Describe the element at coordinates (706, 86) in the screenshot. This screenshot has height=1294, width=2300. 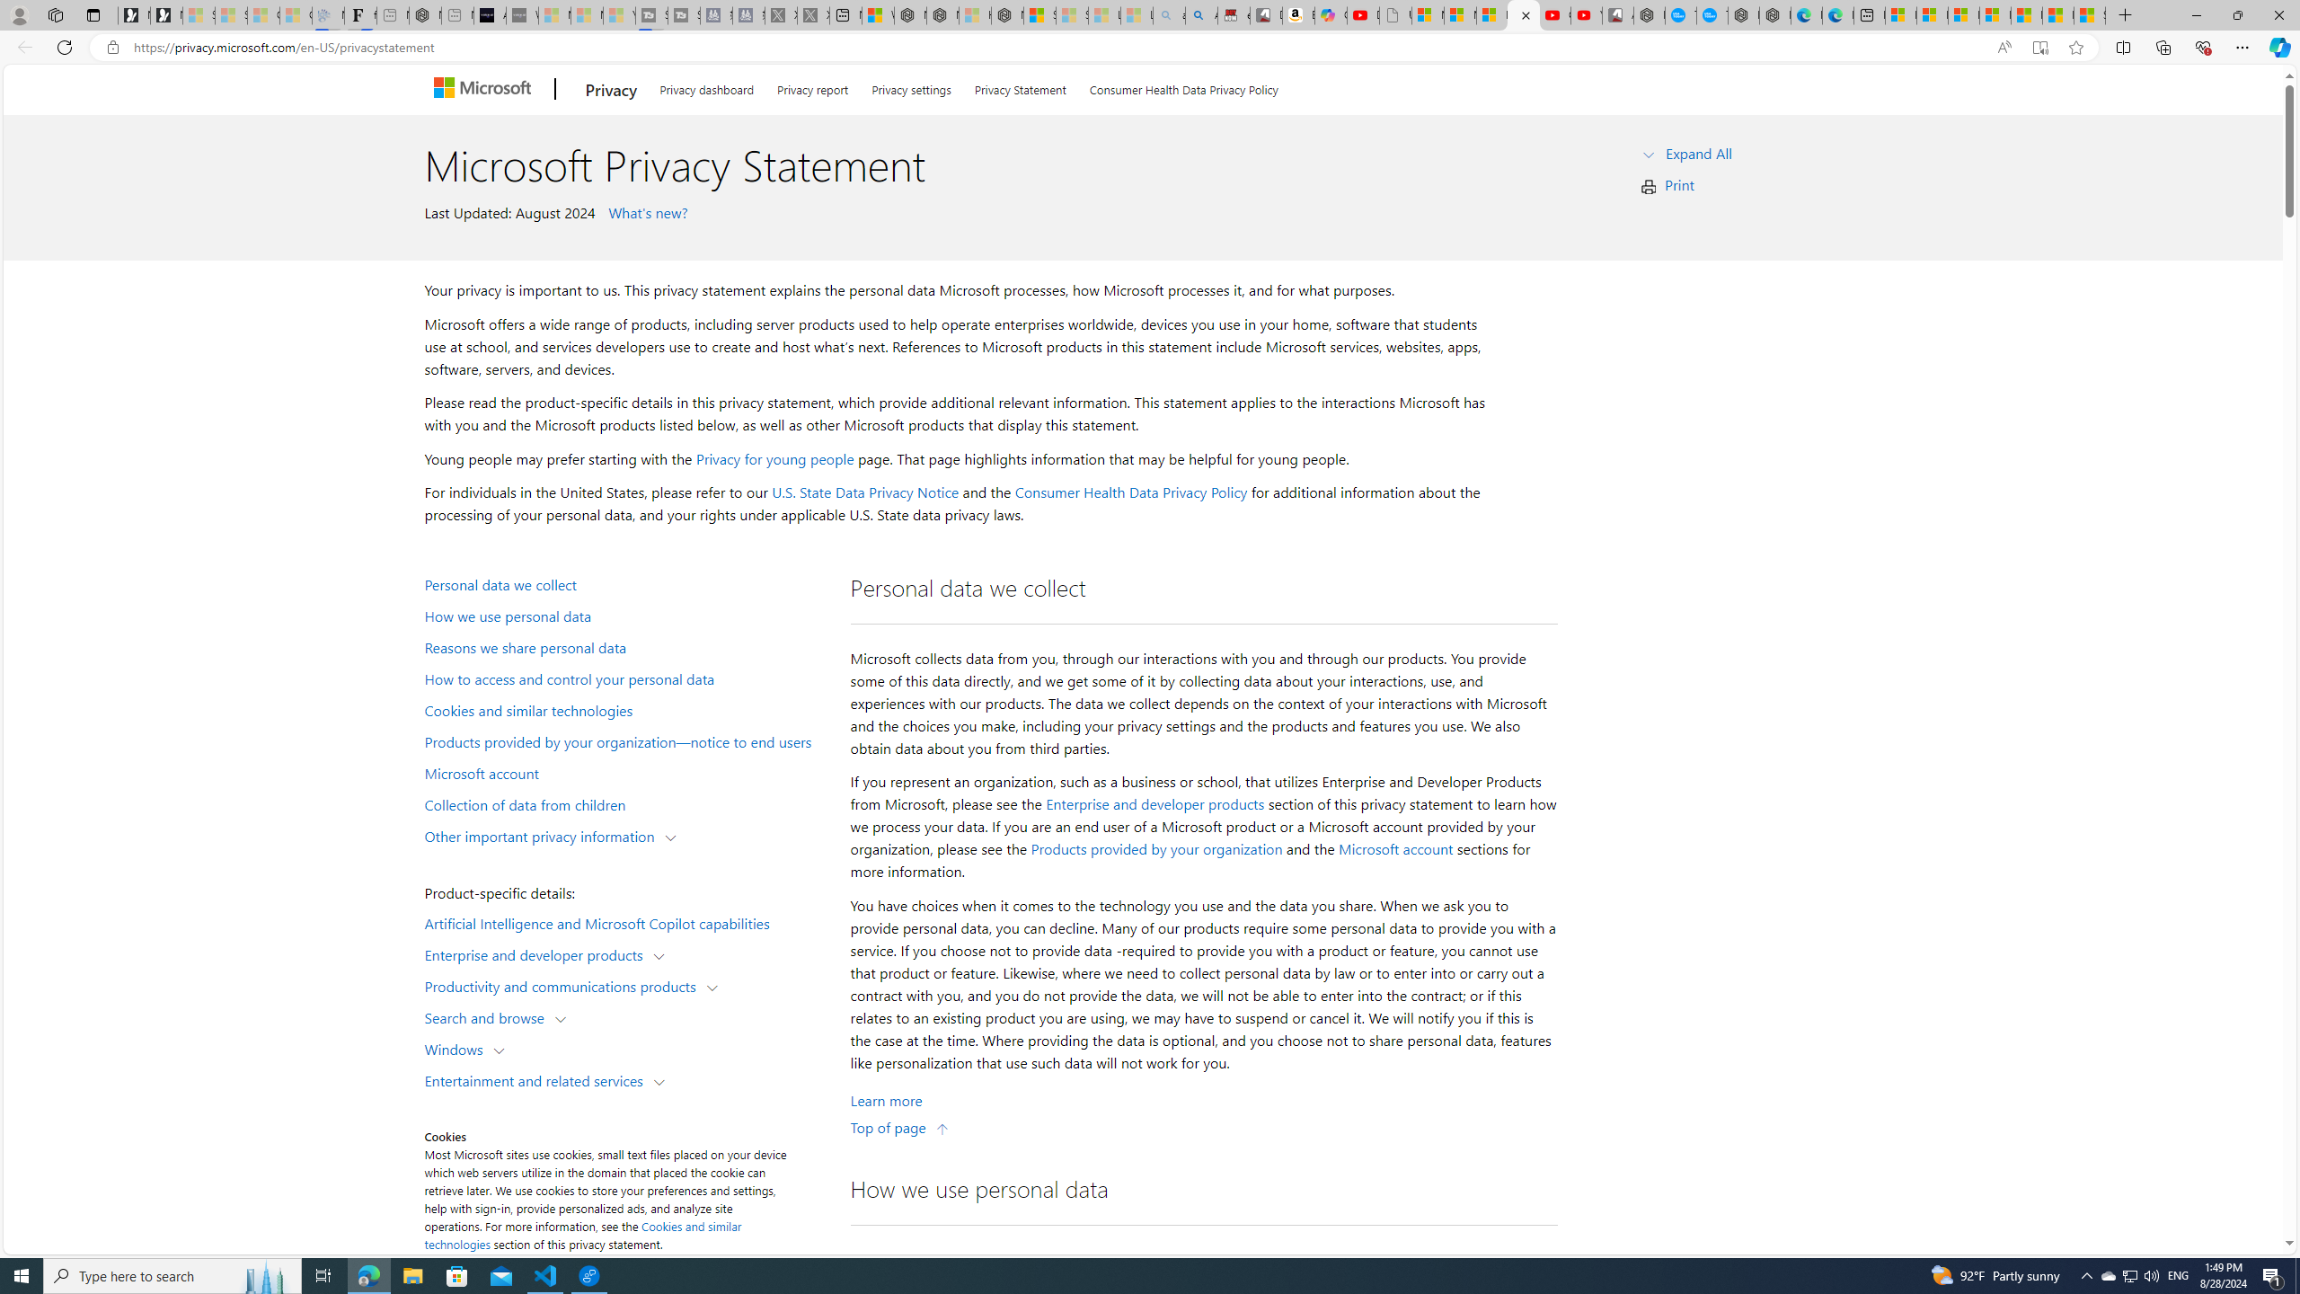
I see `Privacy dashboard` at that location.